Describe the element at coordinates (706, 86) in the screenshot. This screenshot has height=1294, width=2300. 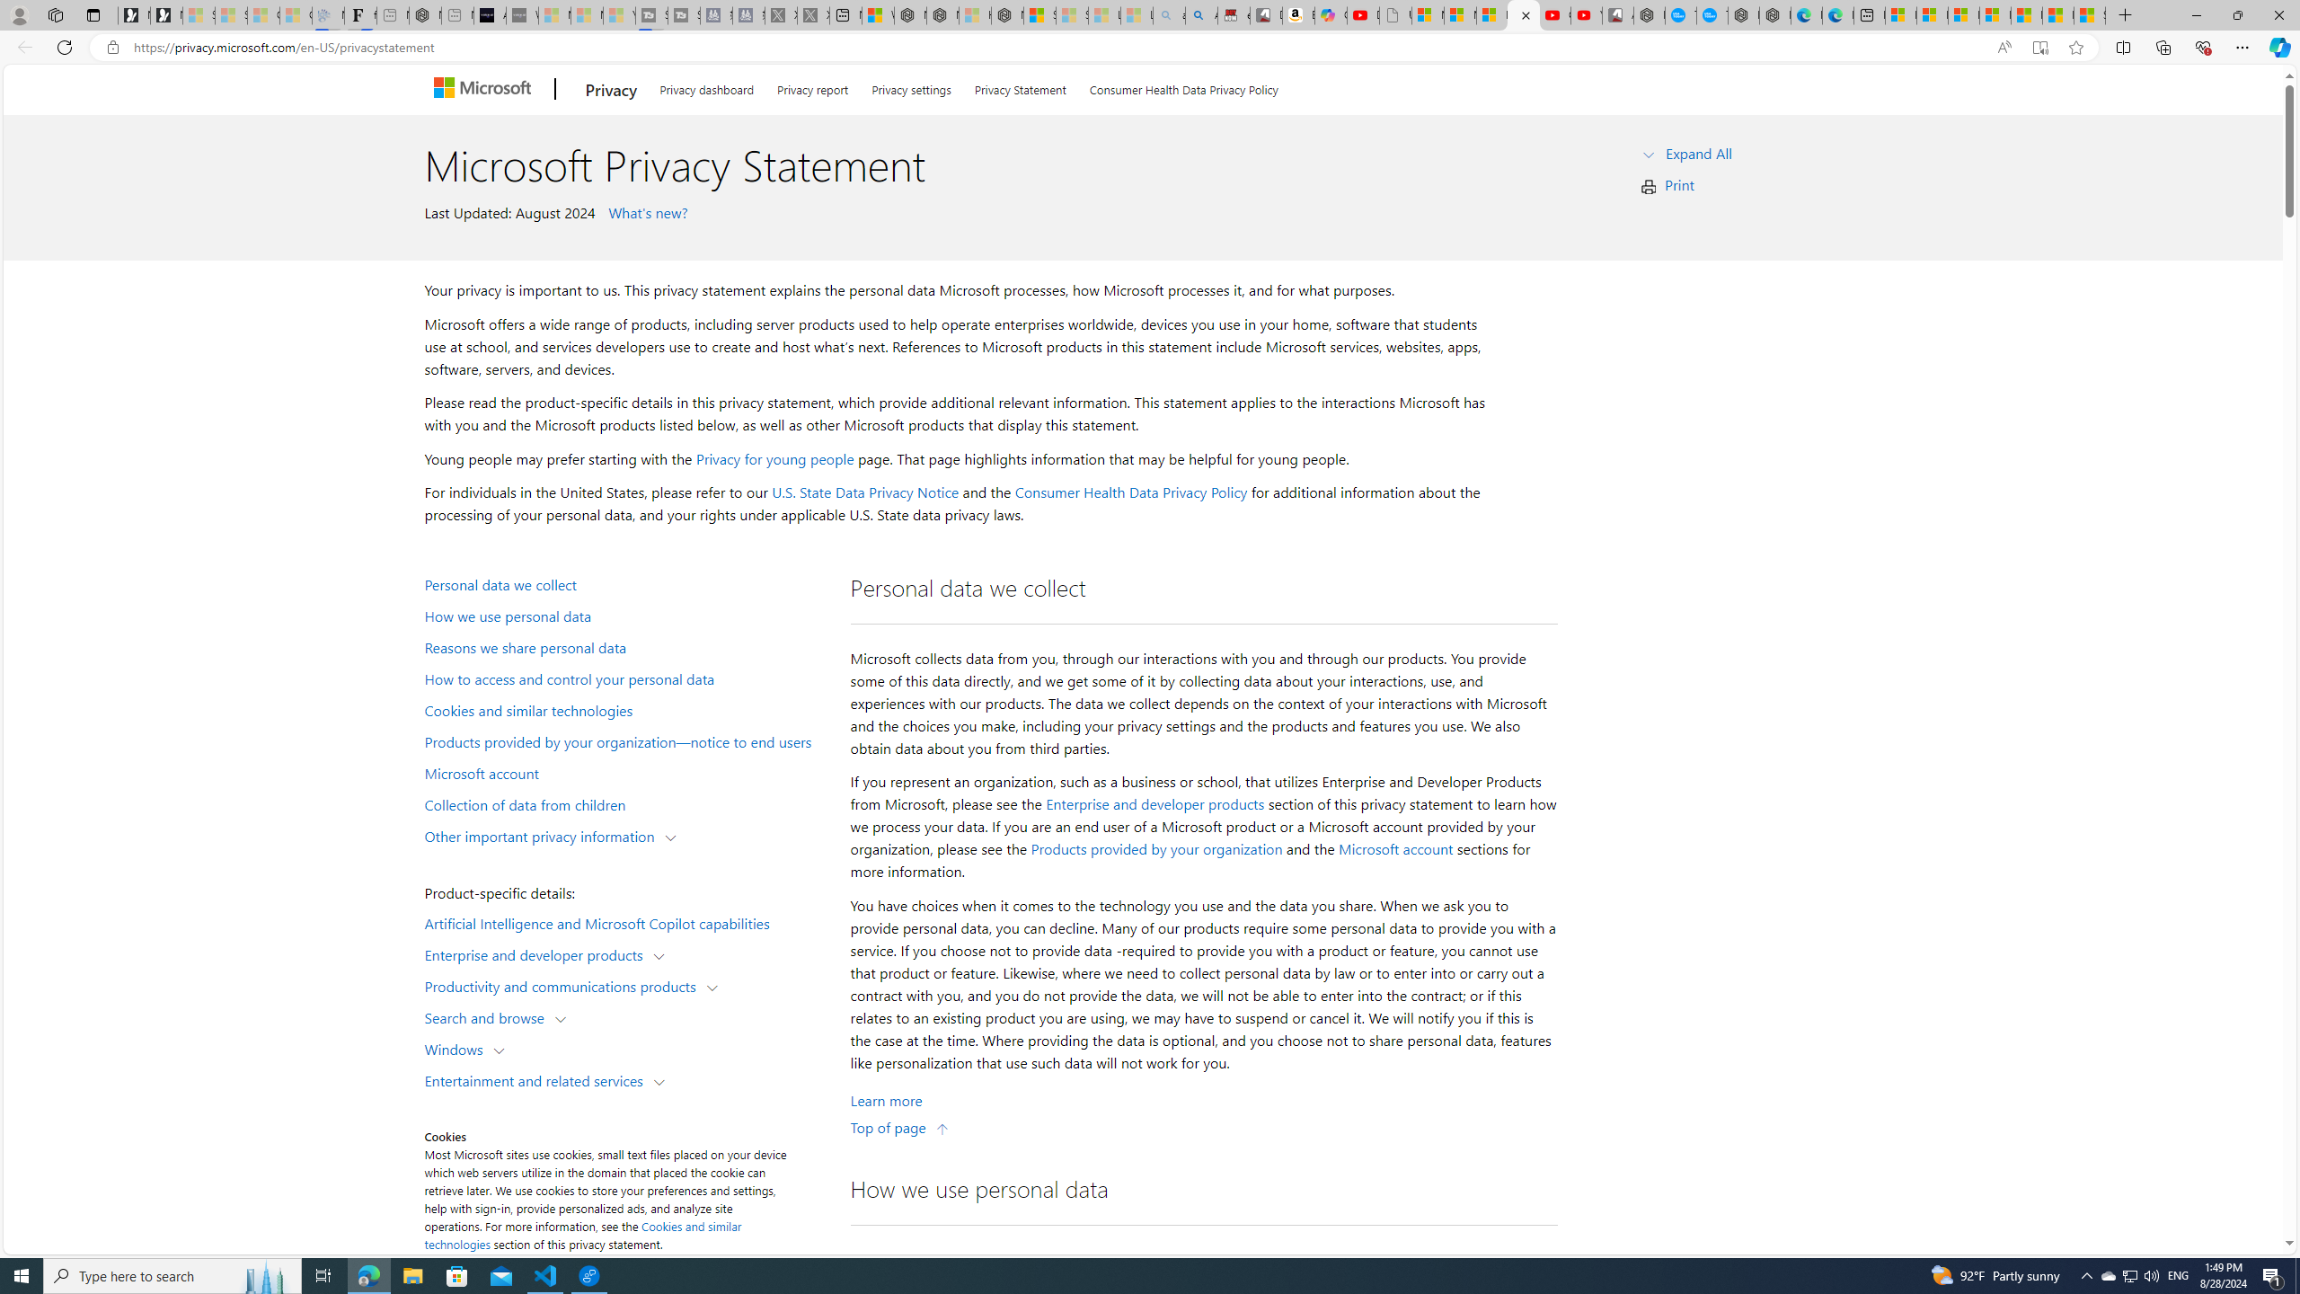
I see `Privacy dashboard` at that location.